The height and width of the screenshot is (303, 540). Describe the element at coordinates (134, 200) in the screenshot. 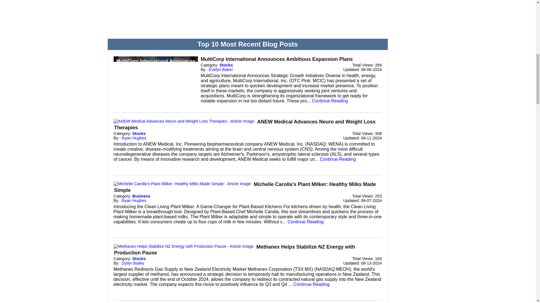

I see `Article Author: Ryan Hughes's Profile` at that location.